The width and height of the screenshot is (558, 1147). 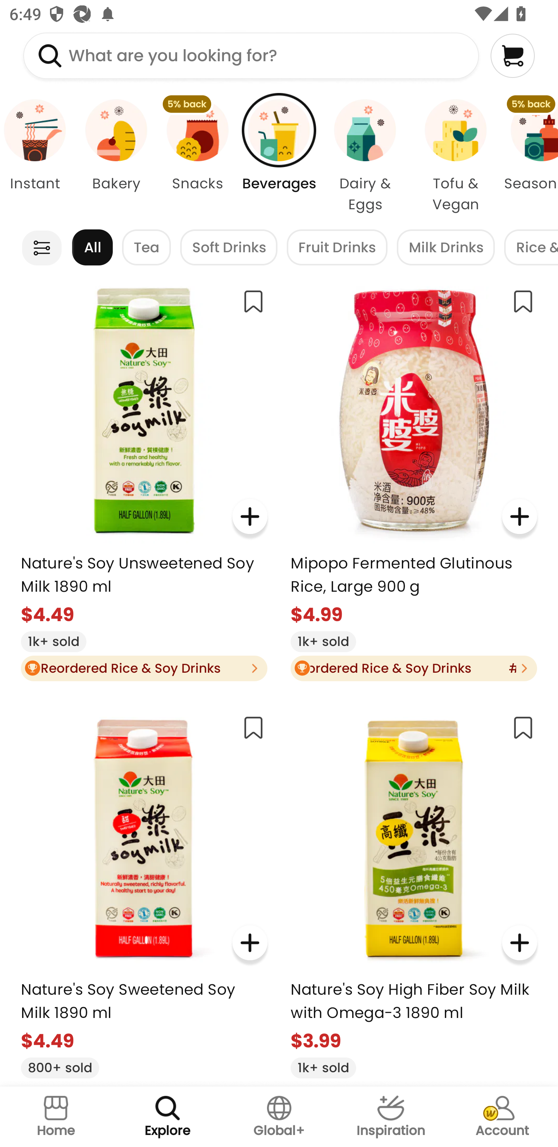 I want to click on 5% back Seasoning, so click(x=529, y=157).